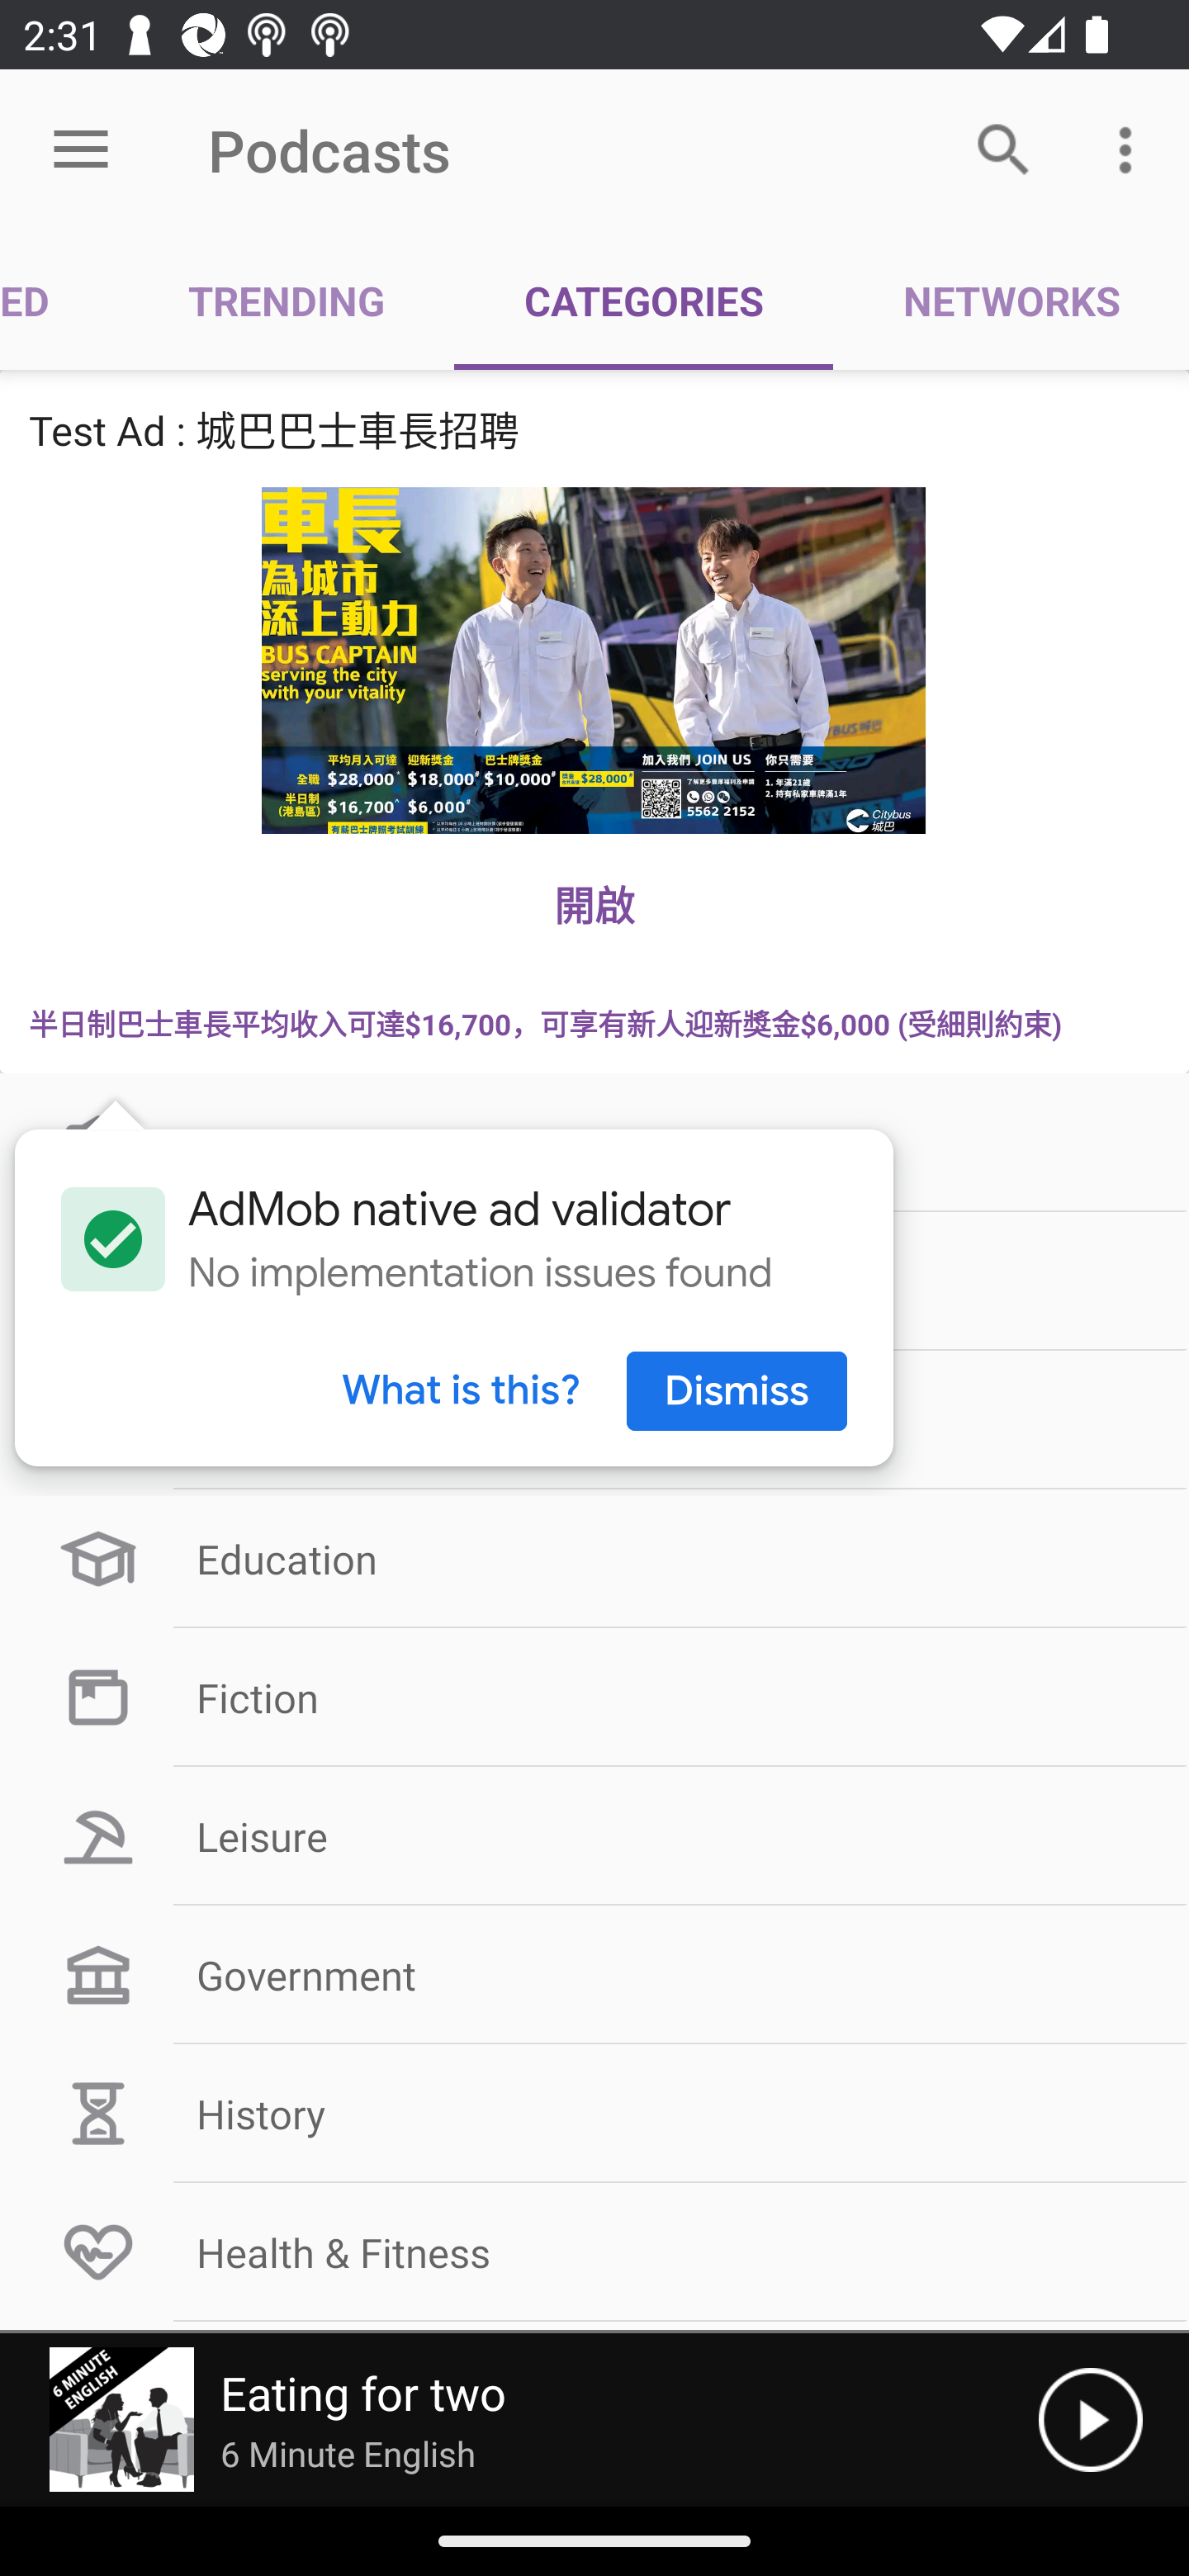 Image resolution: width=1189 pixels, height=2576 pixels. What do you see at coordinates (594, 903) in the screenshot?
I see `開啟` at bounding box center [594, 903].